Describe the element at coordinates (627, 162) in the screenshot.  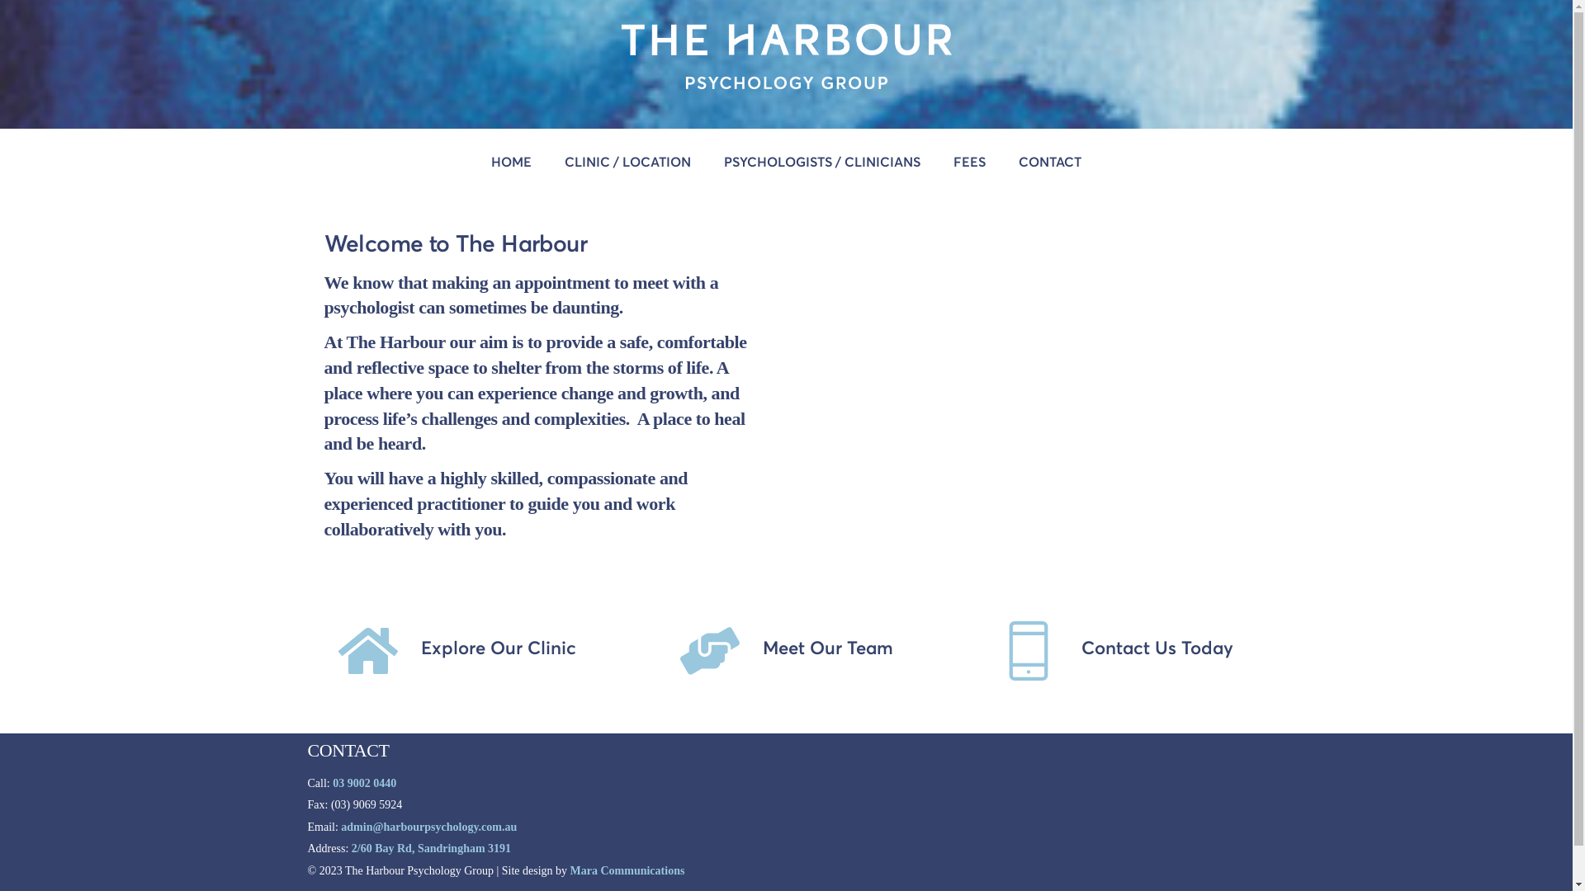
I see `CLINIC / LOCATION` at that location.